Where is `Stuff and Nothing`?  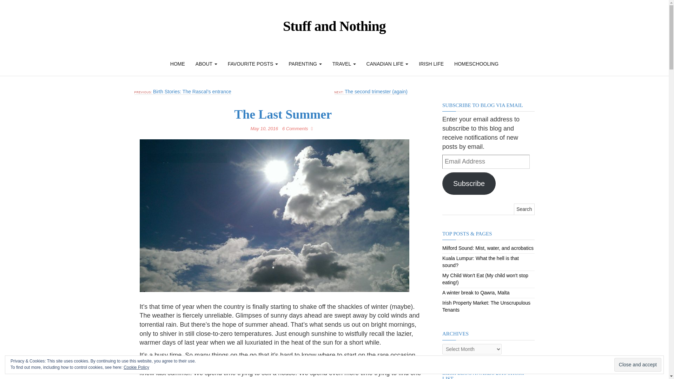
Stuff and Nothing is located at coordinates (334, 26).